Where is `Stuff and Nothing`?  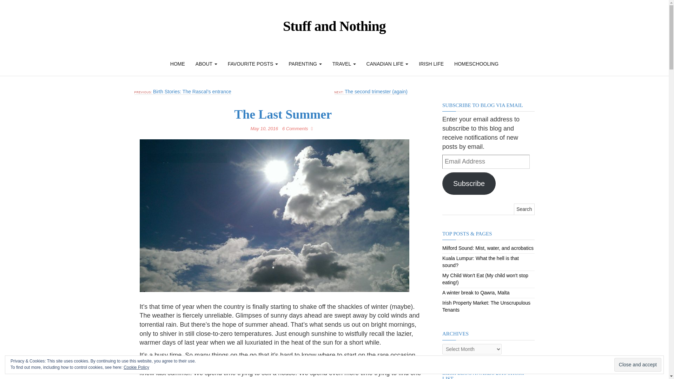
Stuff and Nothing is located at coordinates (334, 26).